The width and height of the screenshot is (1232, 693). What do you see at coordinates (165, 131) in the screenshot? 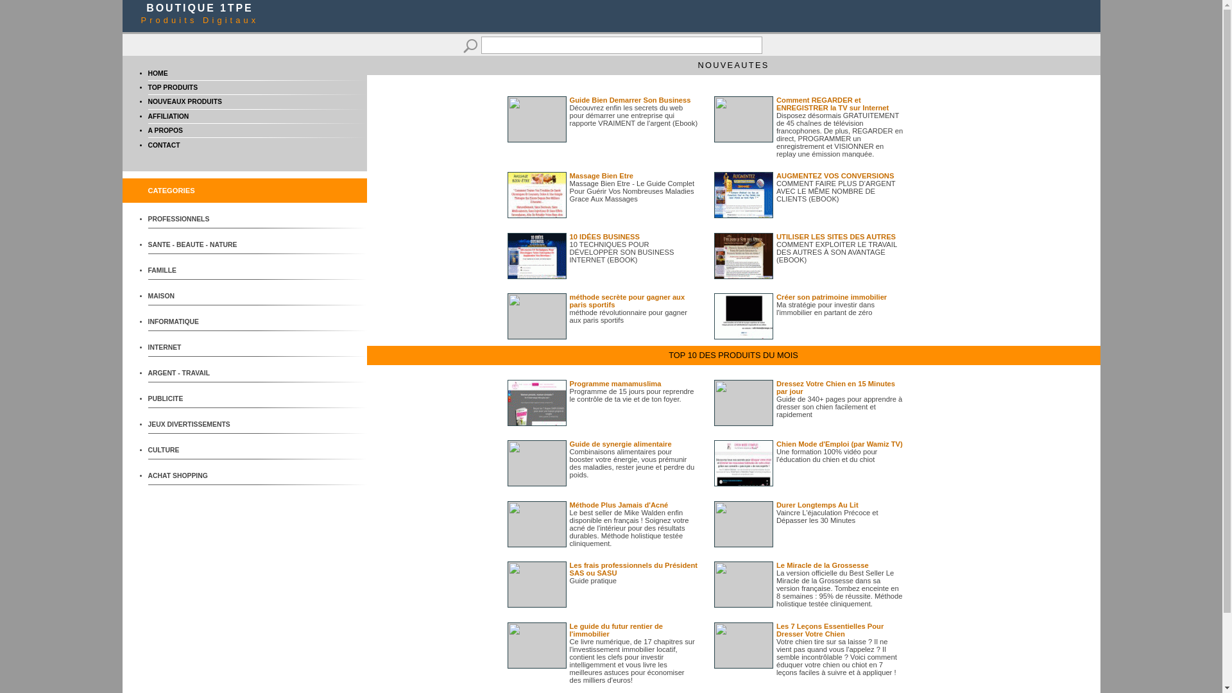
I see `A PROPOS` at bounding box center [165, 131].